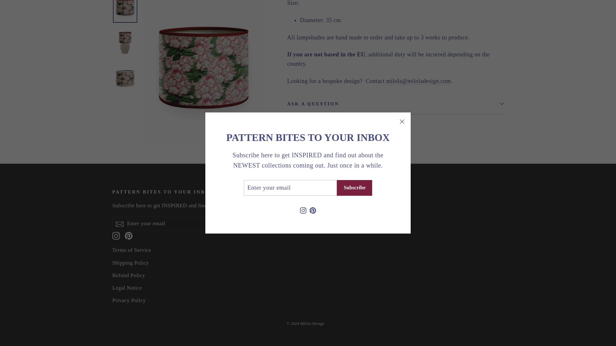  Describe the element at coordinates (322, 132) in the screenshot. I see `twitter` at that location.